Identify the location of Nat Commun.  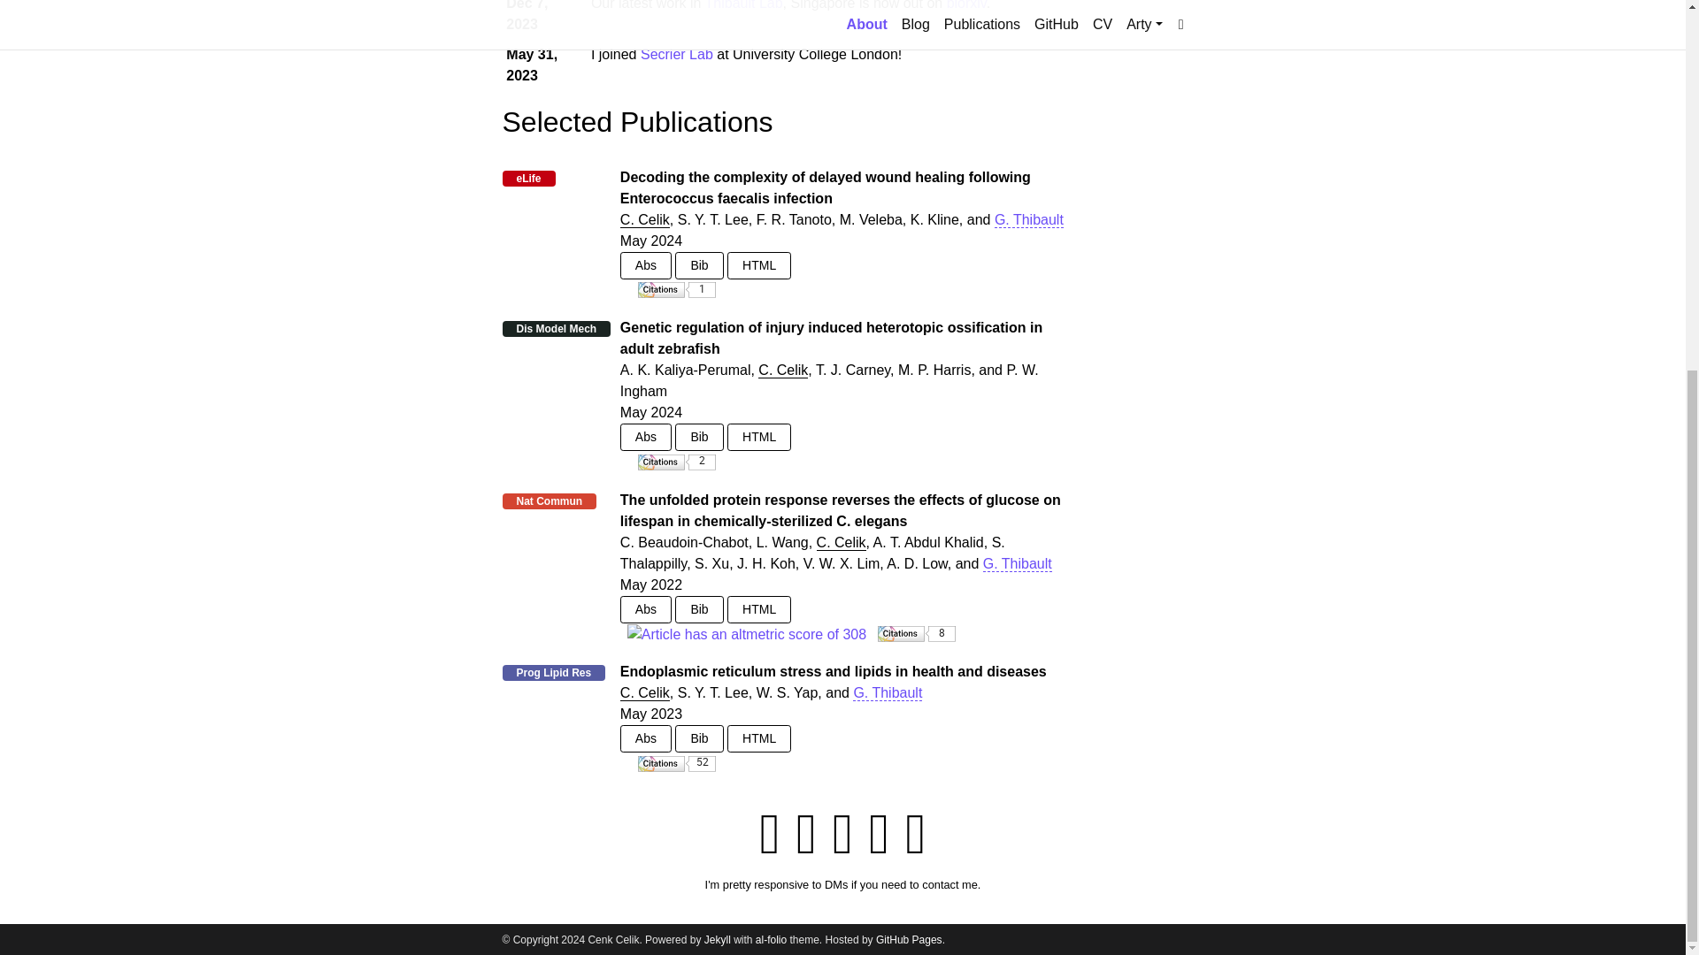
(549, 500).